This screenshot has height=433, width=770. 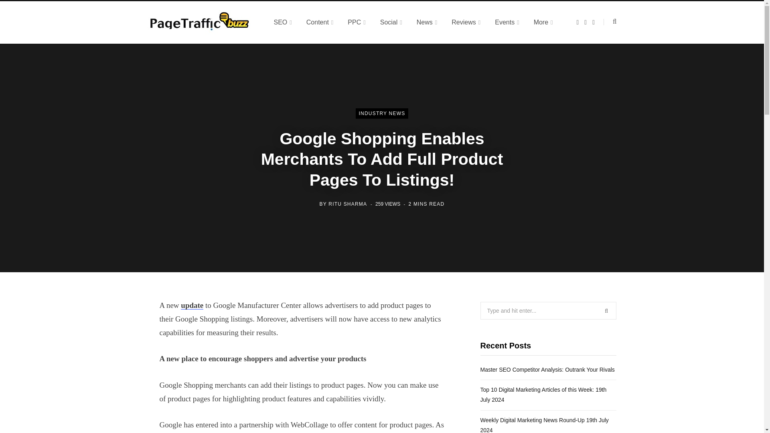 I want to click on SEO, so click(x=282, y=22).